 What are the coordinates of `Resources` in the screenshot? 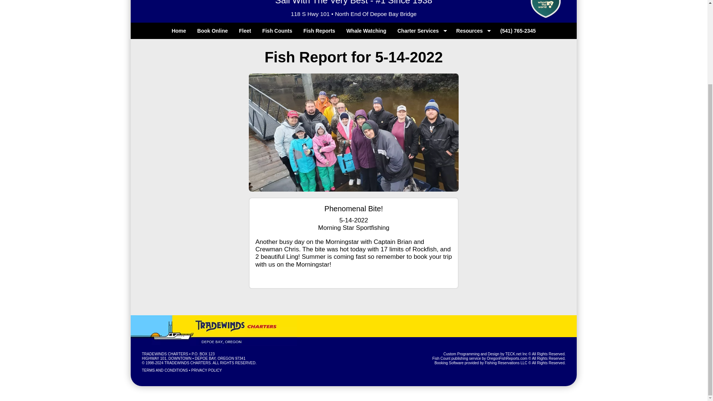 It's located at (472, 30).